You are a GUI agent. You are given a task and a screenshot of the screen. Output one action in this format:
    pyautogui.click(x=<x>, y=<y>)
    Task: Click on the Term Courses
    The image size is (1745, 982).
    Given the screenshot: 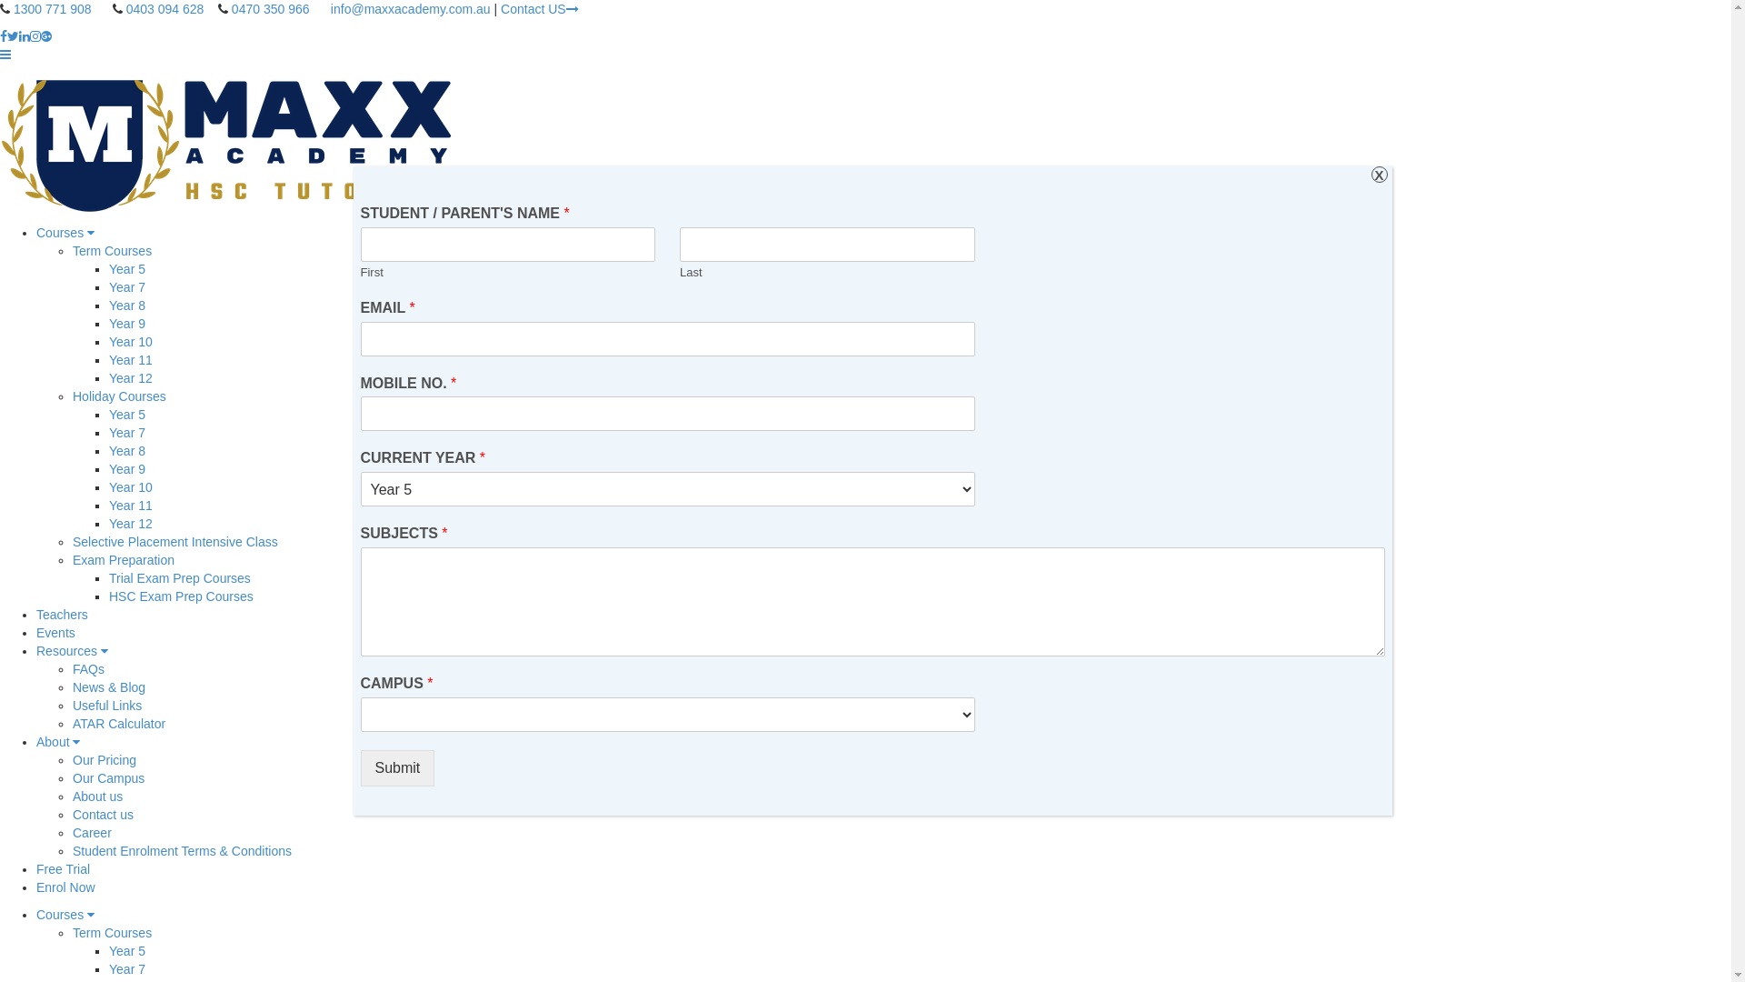 What is the action you would take?
    pyautogui.click(x=113, y=933)
    